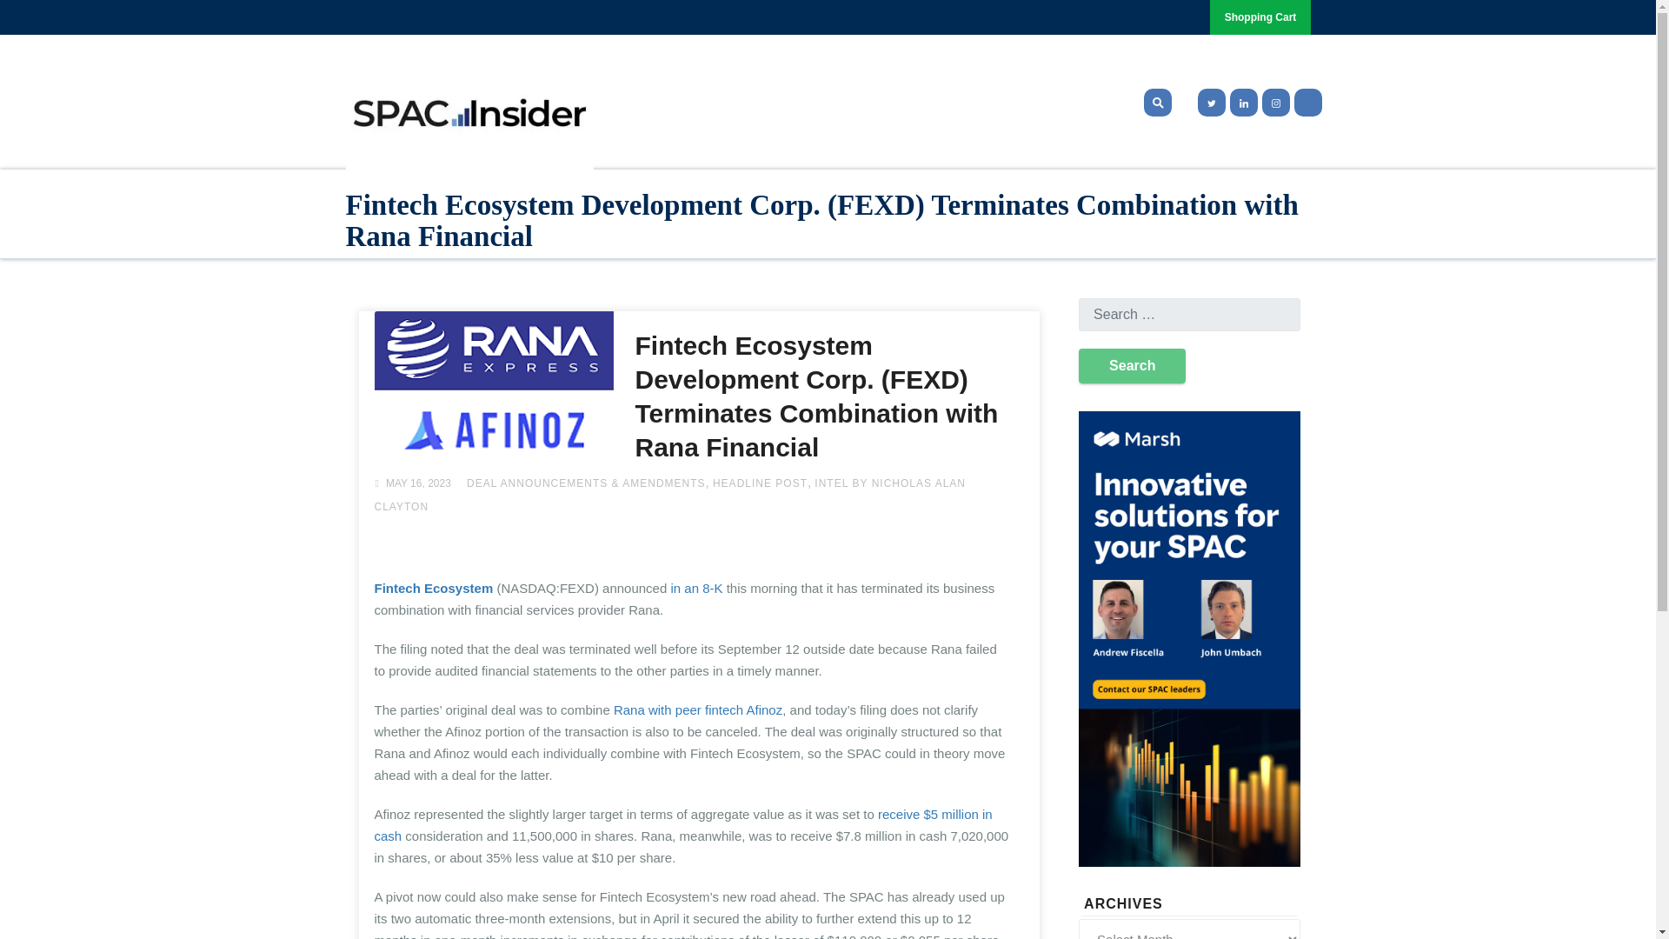 Image resolution: width=1669 pixels, height=939 pixels. I want to click on LinkedIn, so click(1242, 102).